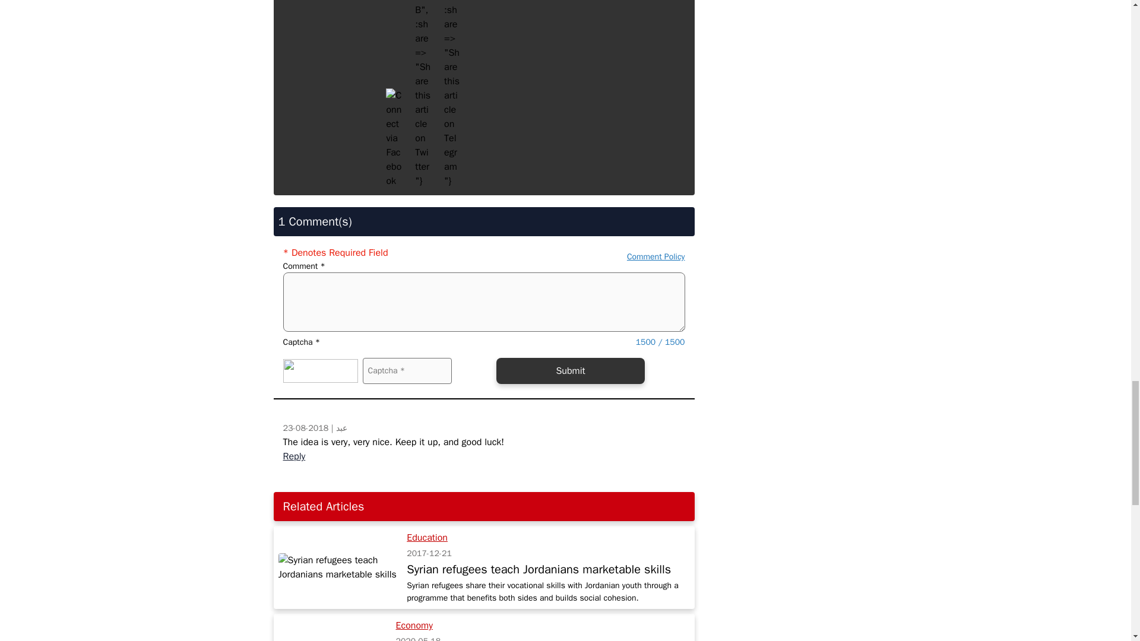 Image resolution: width=1140 pixels, height=641 pixels. I want to click on Education, so click(427, 538).